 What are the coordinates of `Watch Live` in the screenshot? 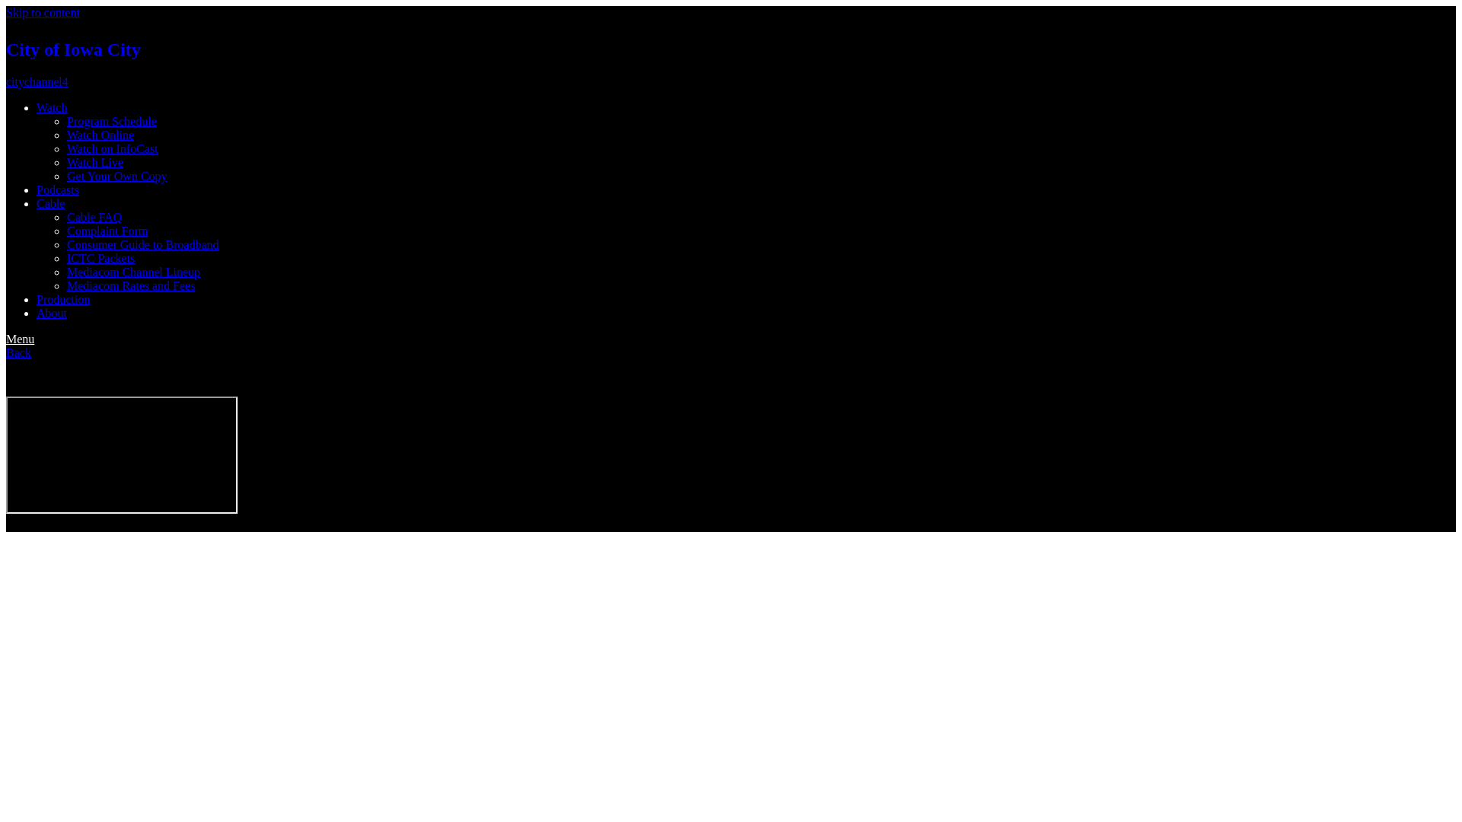 It's located at (94, 163).